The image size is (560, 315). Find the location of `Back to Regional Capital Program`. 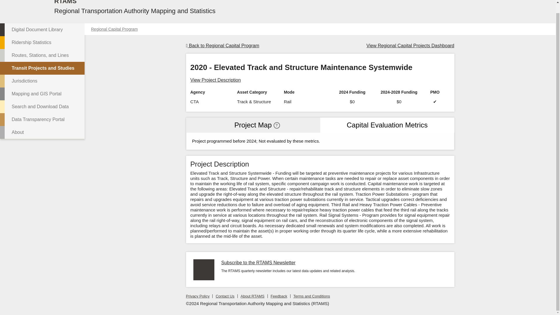

Back to Regional Capital Program is located at coordinates (222, 45).